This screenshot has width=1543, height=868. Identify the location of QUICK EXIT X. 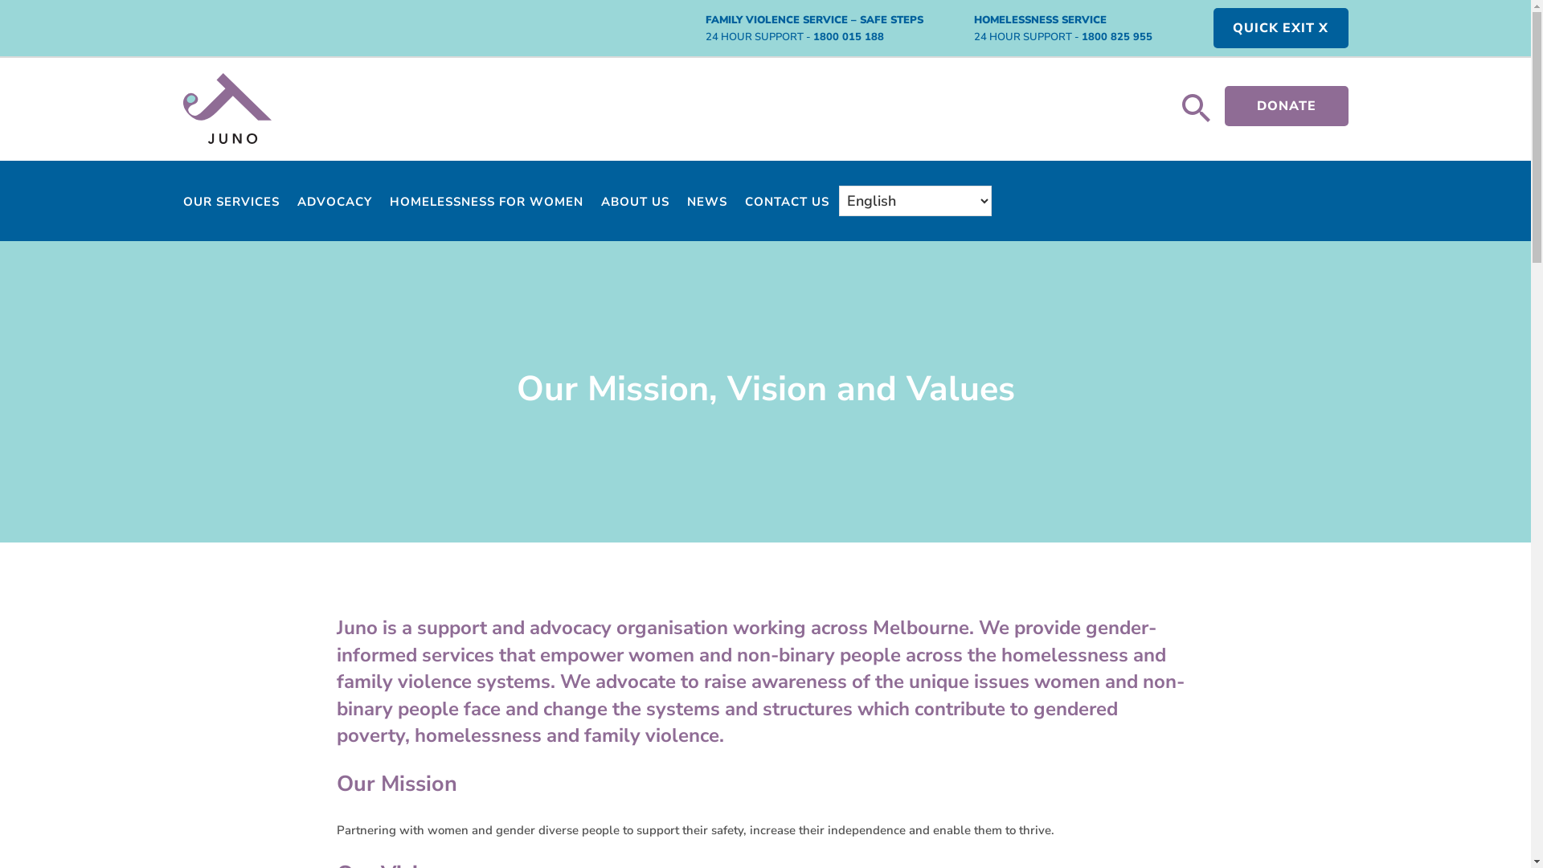
(1281, 28).